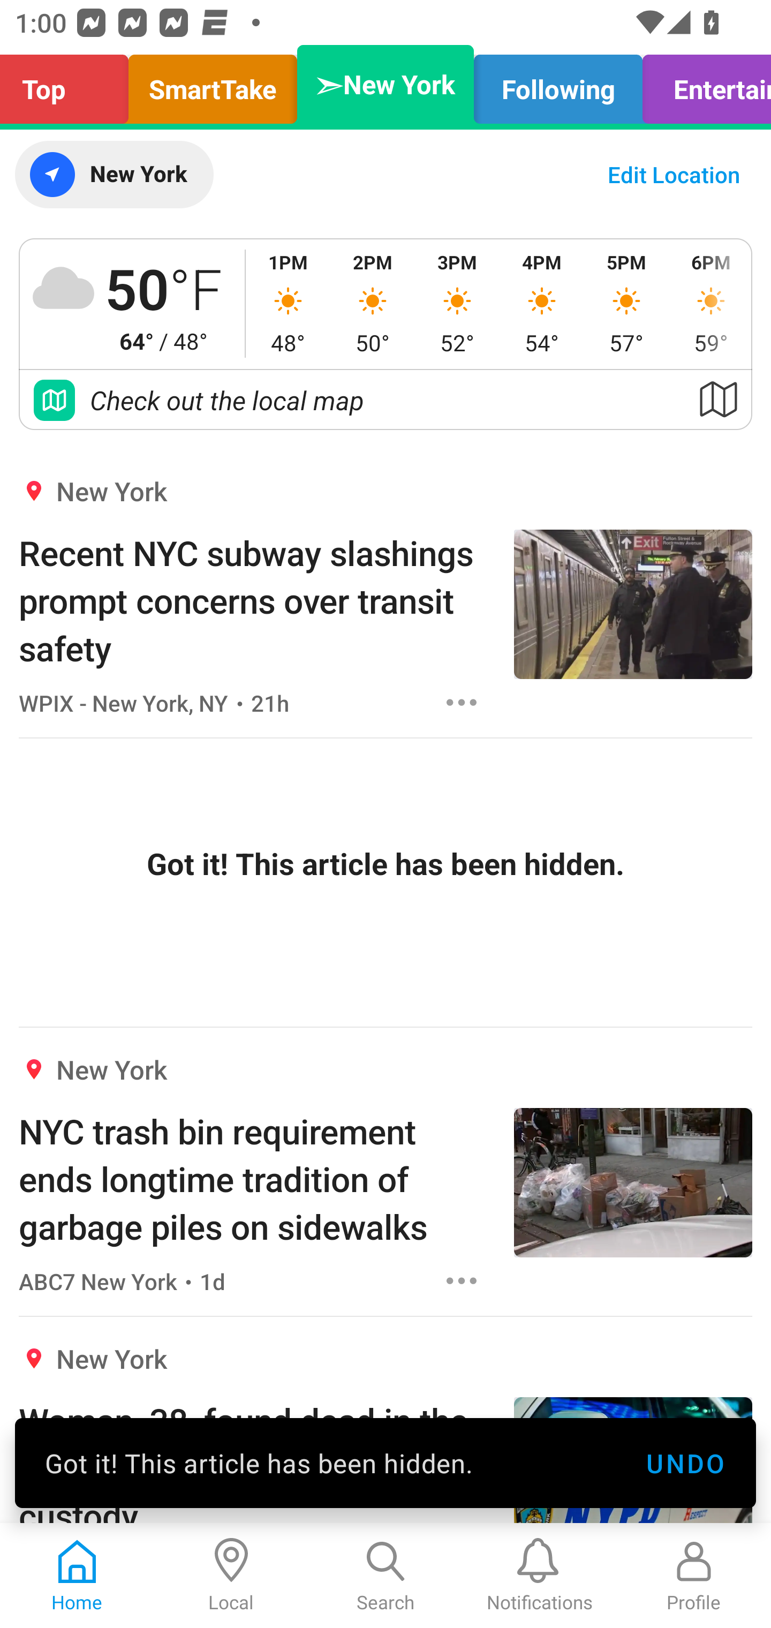  I want to click on Options, so click(462, 702).